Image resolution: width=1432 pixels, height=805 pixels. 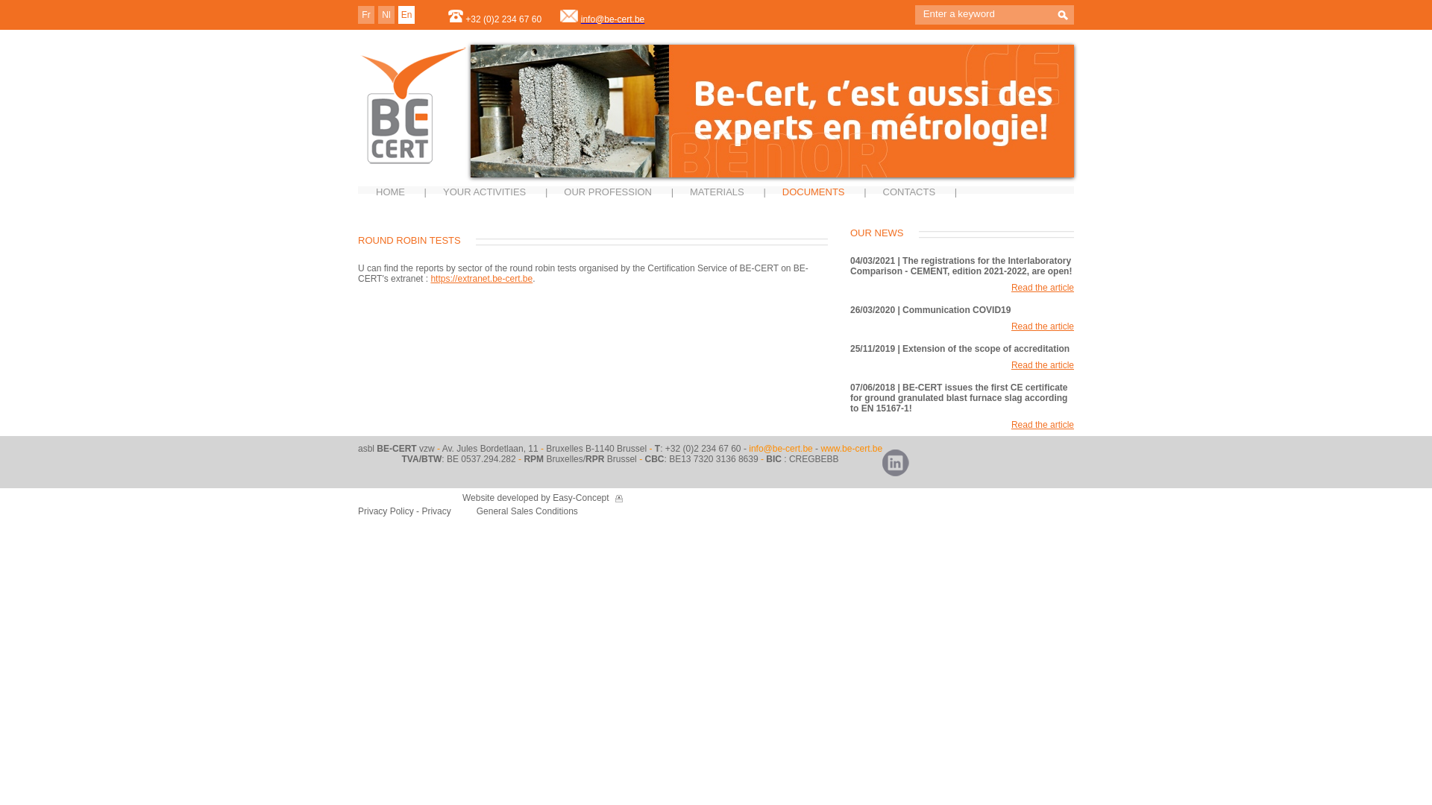 I want to click on Privacy, so click(x=437, y=511).